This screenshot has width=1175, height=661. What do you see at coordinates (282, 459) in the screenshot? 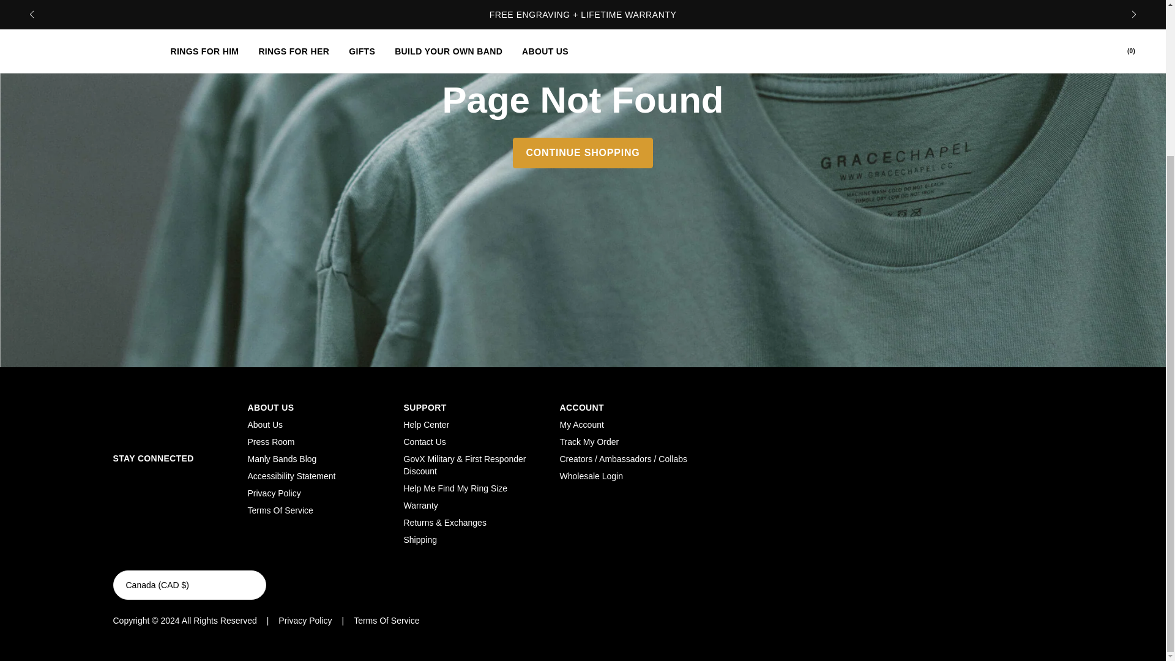
I see `Manly Bands Blog` at bounding box center [282, 459].